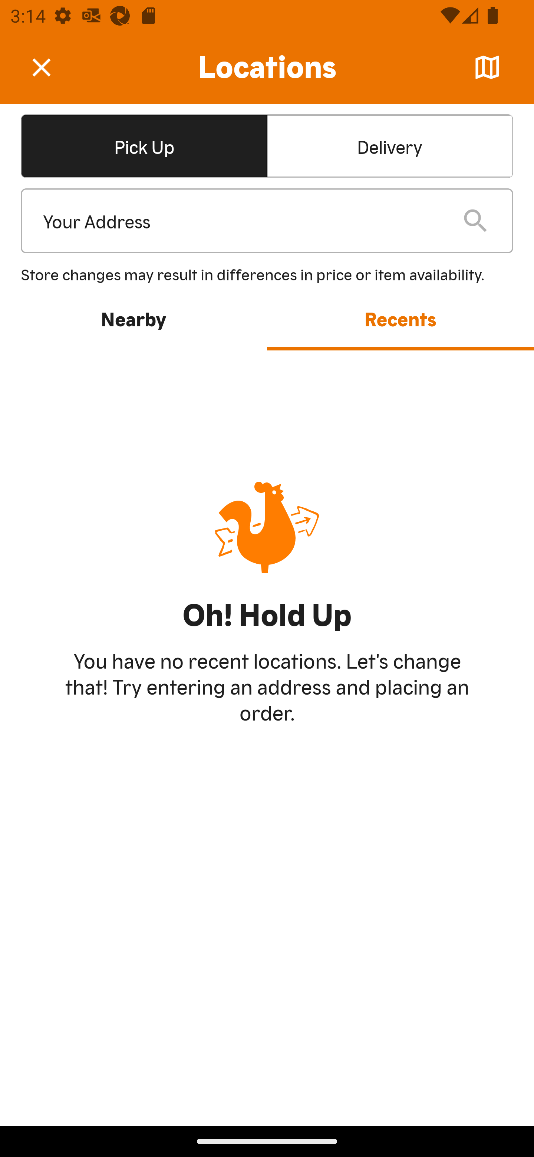 The image size is (534, 1157). I want to click on Recents, so click(400, 318).